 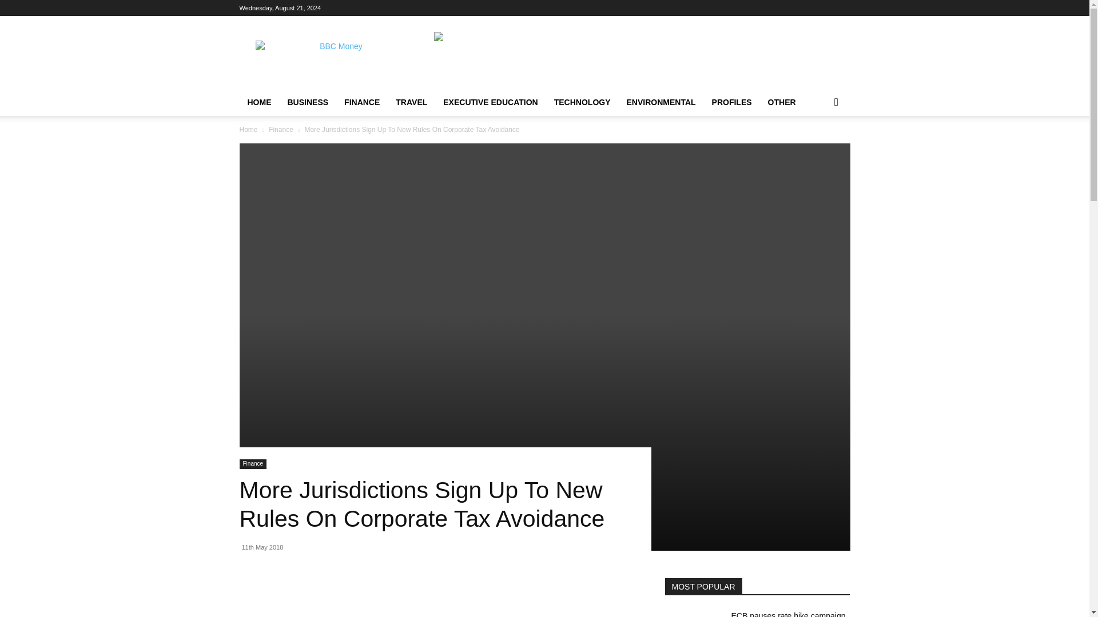 I want to click on View all posts in Finance, so click(x=281, y=130).